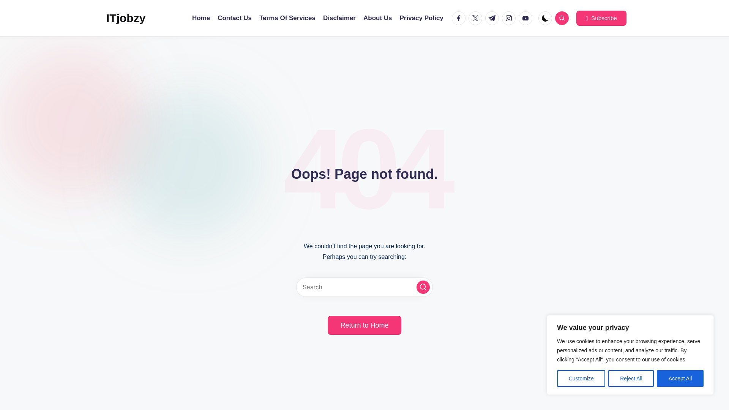 The height and width of the screenshot is (410, 729). What do you see at coordinates (201, 18) in the screenshot?
I see `Home` at bounding box center [201, 18].